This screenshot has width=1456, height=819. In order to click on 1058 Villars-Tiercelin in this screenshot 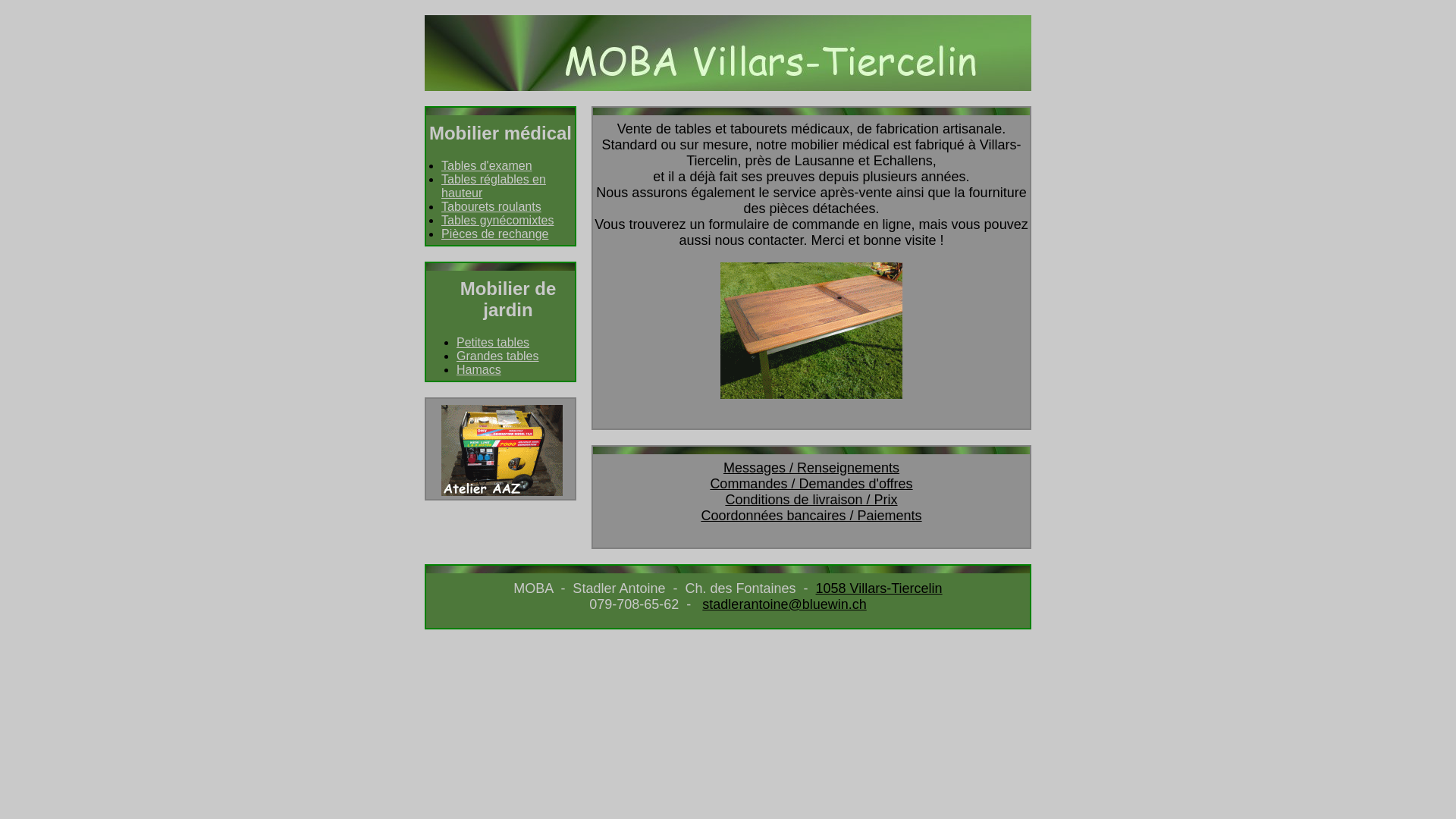, I will do `click(880, 588)`.